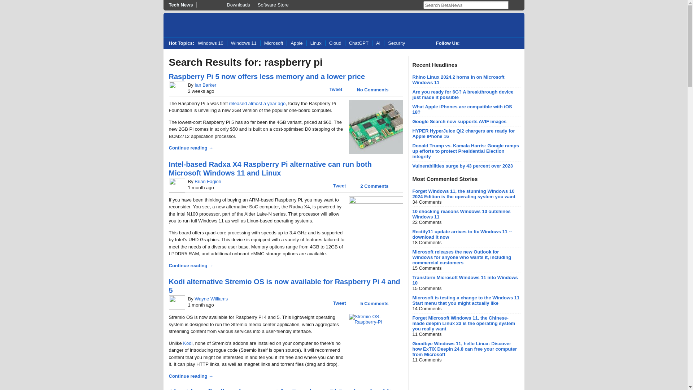 This screenshot has height=390, width=693. Describe the element at coordinates (199, 26) in the screenshot. I see `BetaNews` at that location.